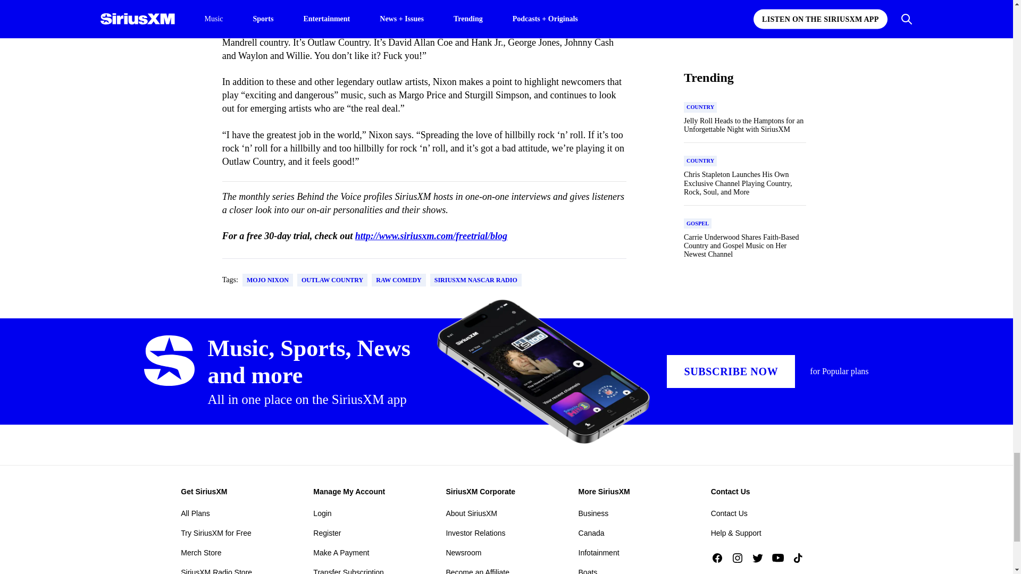  I want to click on MOJO NIXON, so click(268, 280).